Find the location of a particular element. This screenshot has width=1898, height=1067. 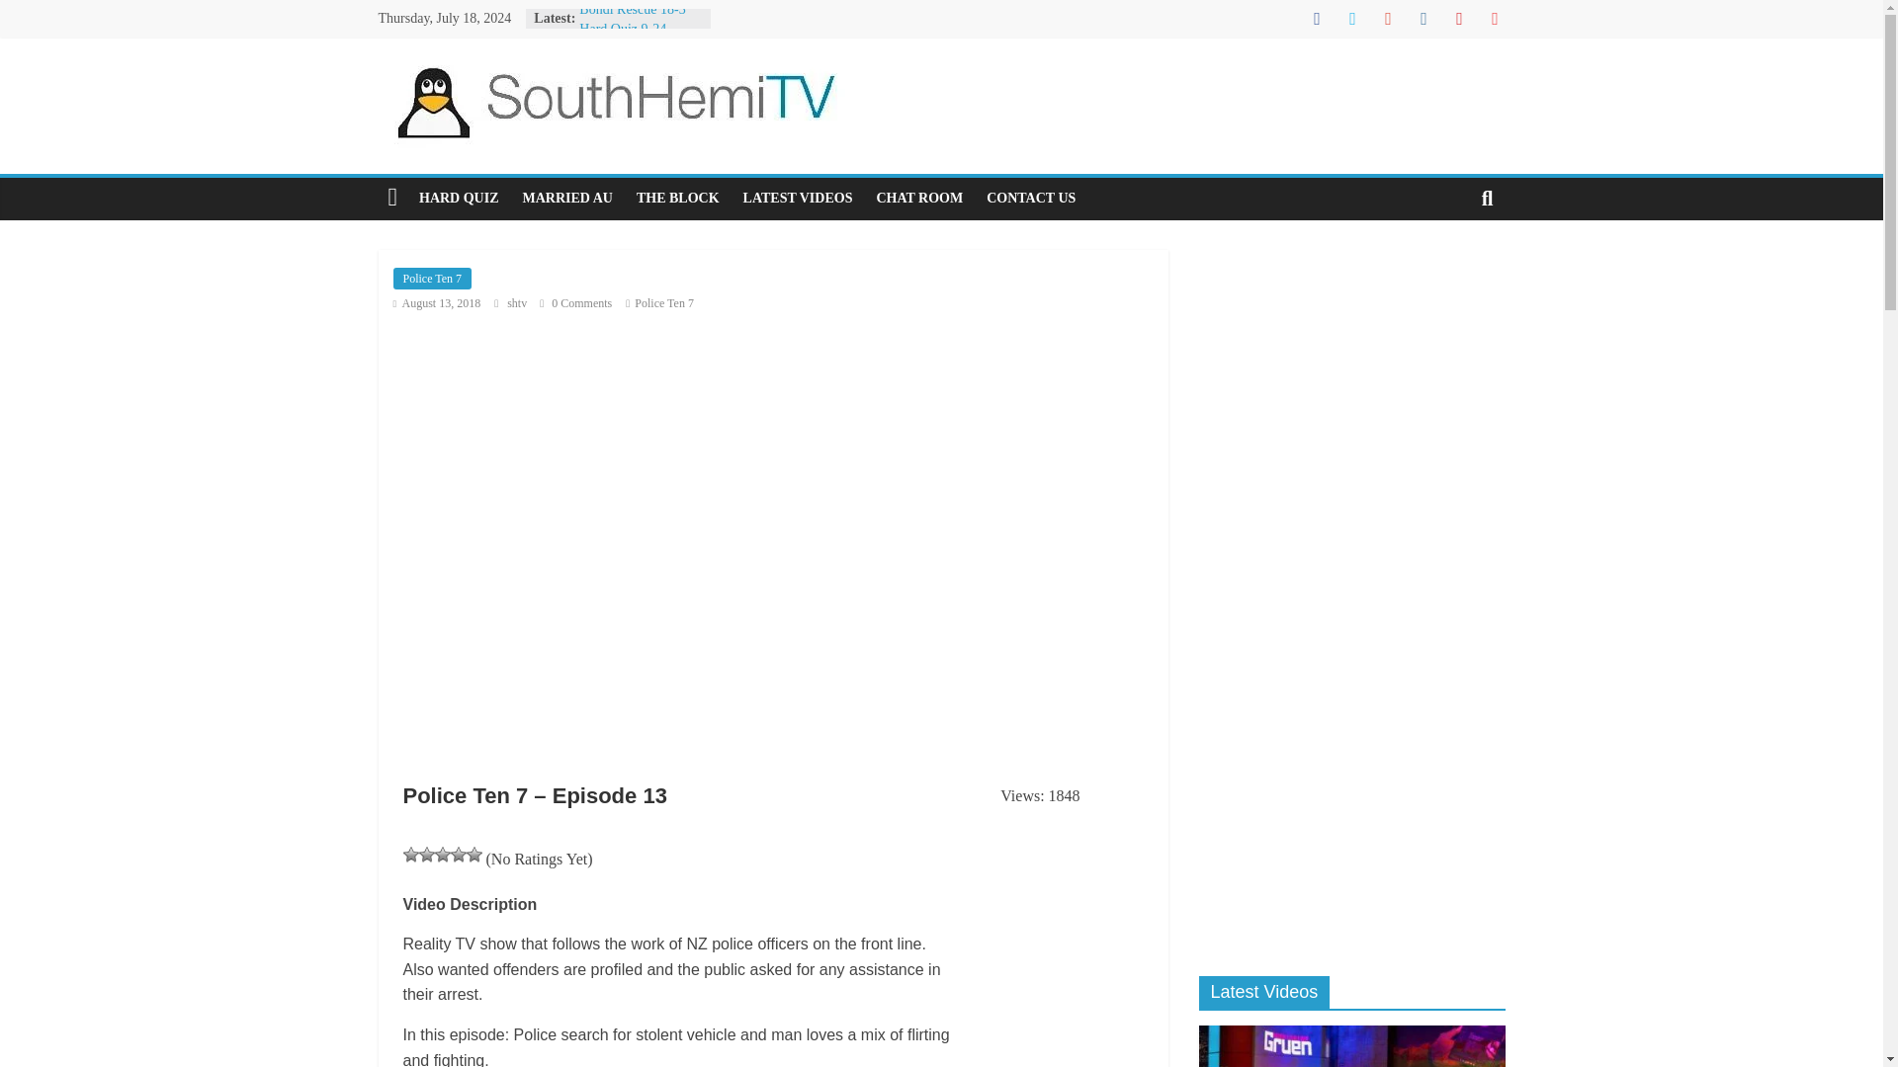

6:14 am is located at coordinates (437, 303).